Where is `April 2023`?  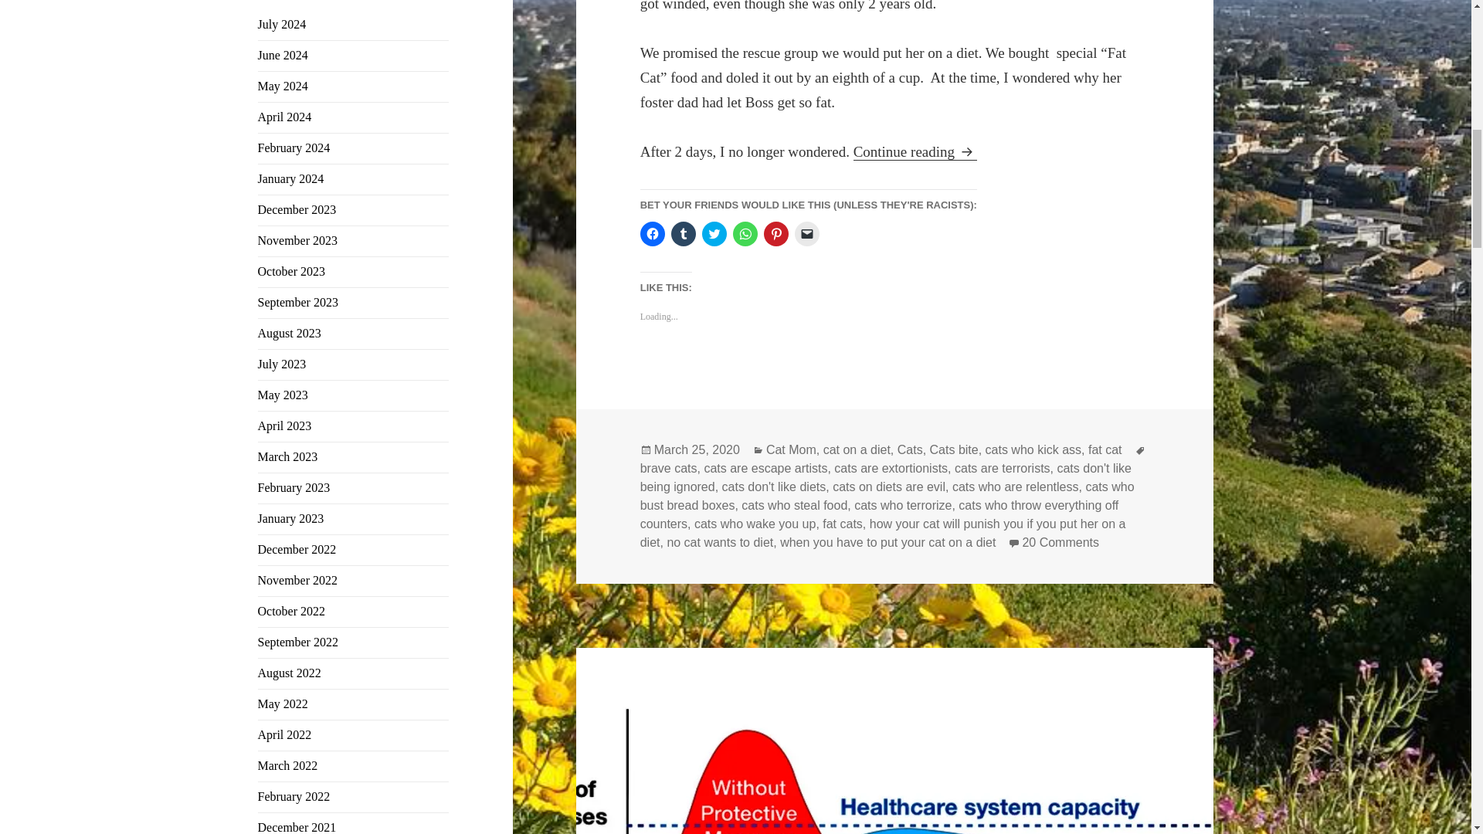
April 2023 is located at coordinates (284, 426).